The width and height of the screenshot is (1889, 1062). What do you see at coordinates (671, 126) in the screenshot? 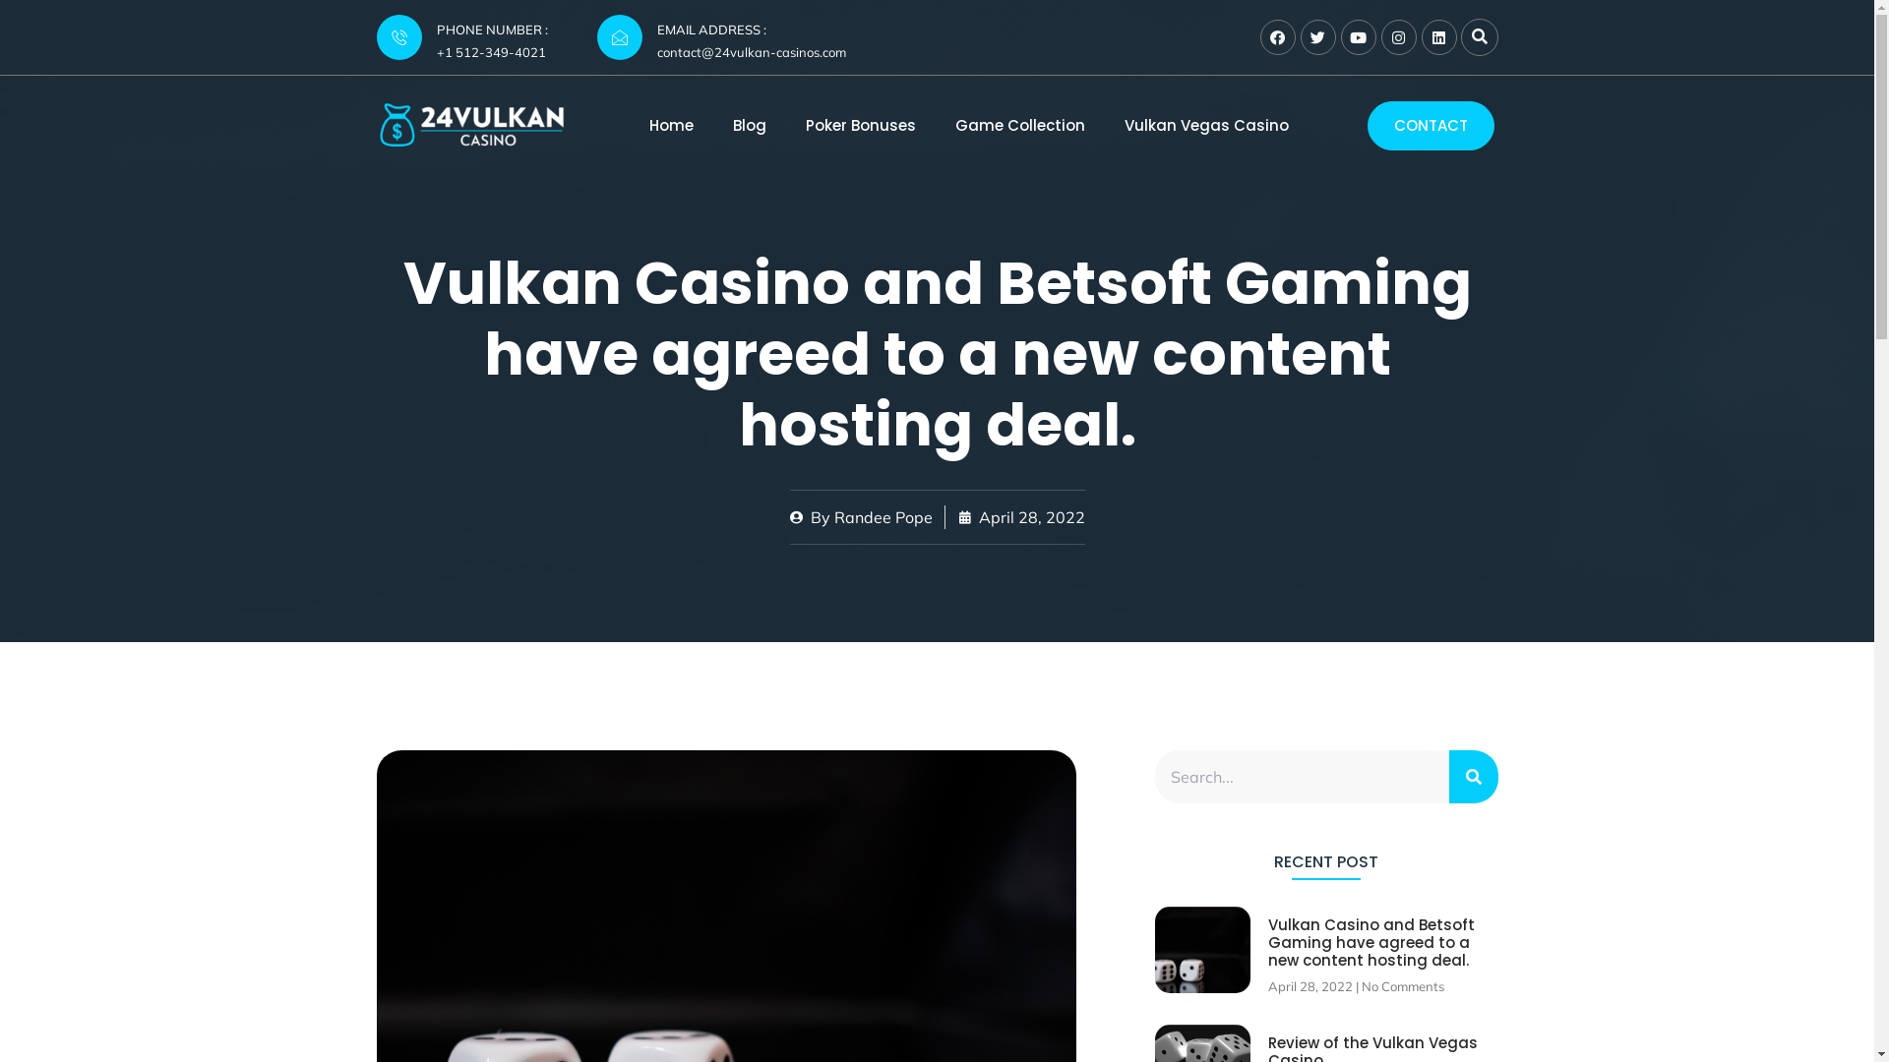
I see `Home` at bounding box center [671, 126].